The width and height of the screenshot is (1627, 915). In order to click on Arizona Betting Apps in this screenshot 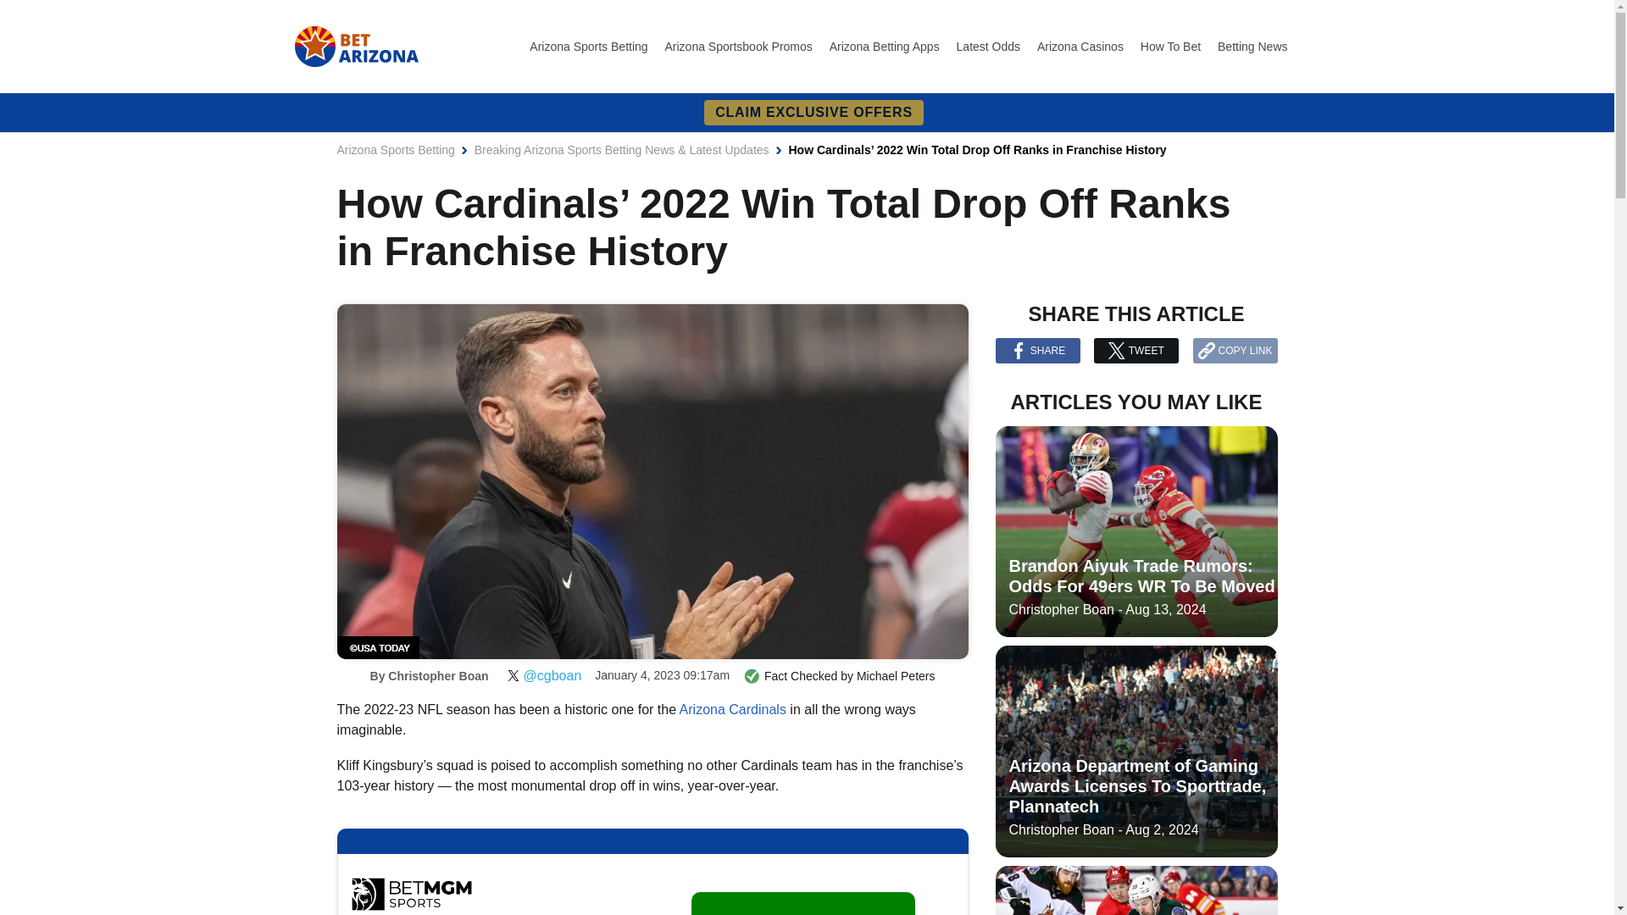, I will do `click(886, 46)`.